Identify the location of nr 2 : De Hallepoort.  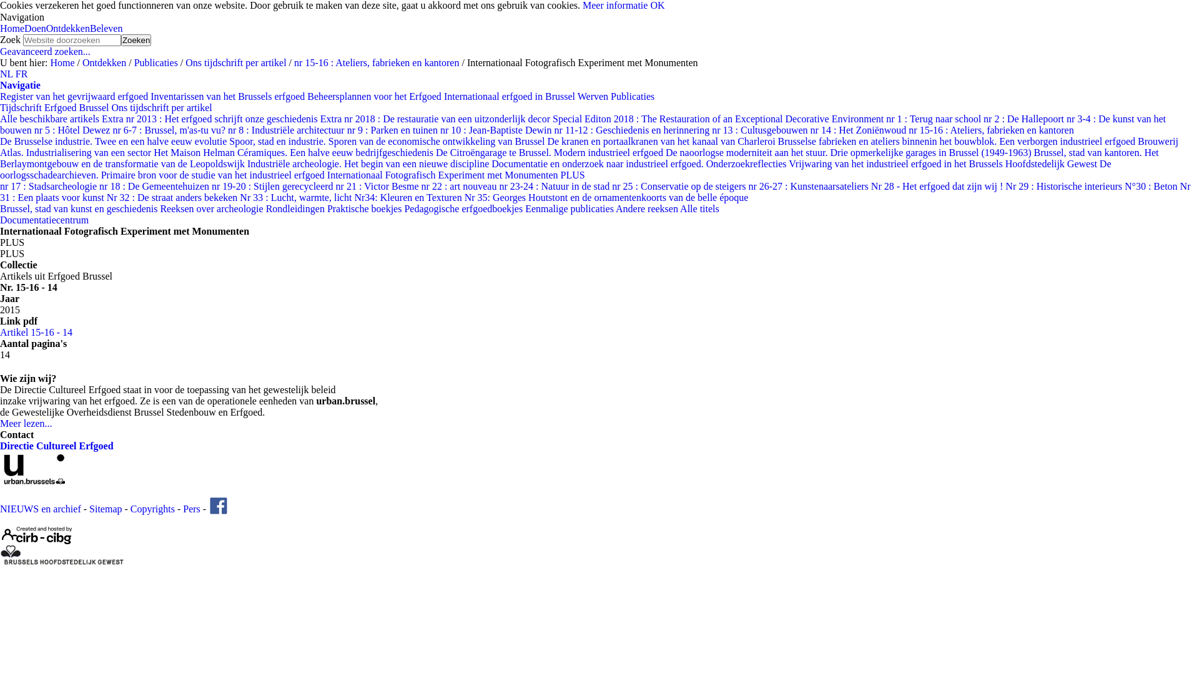
(1025, 119).